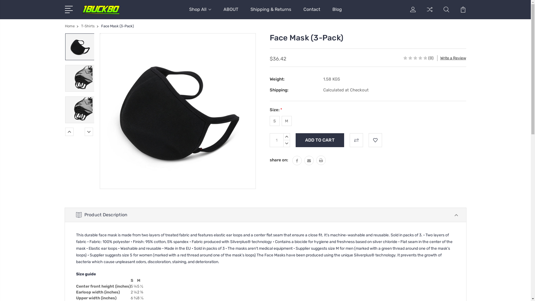  Describe the element at coordinates (453, 58) in the screenshot. I see `Write a Review` at that location.